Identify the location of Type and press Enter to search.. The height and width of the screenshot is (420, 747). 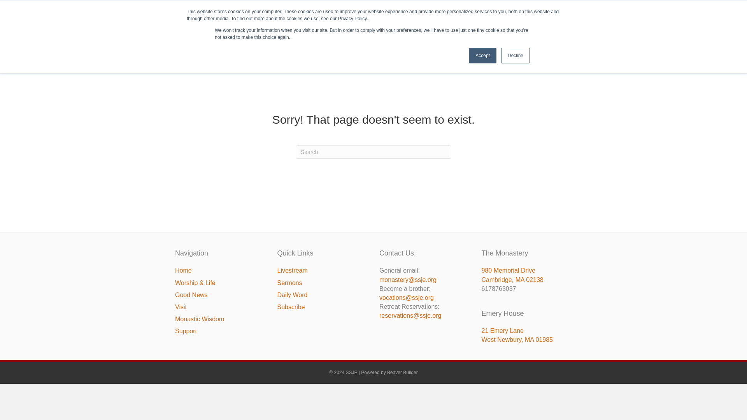
(373, 152).